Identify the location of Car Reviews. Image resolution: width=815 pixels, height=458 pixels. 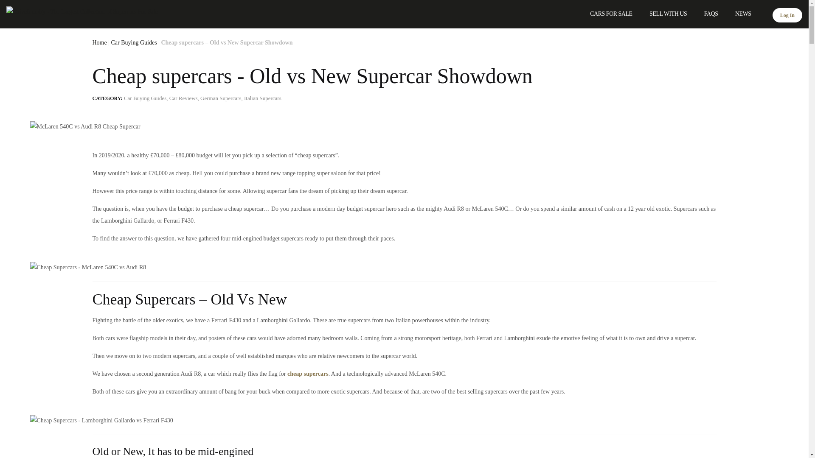
(183, 98).